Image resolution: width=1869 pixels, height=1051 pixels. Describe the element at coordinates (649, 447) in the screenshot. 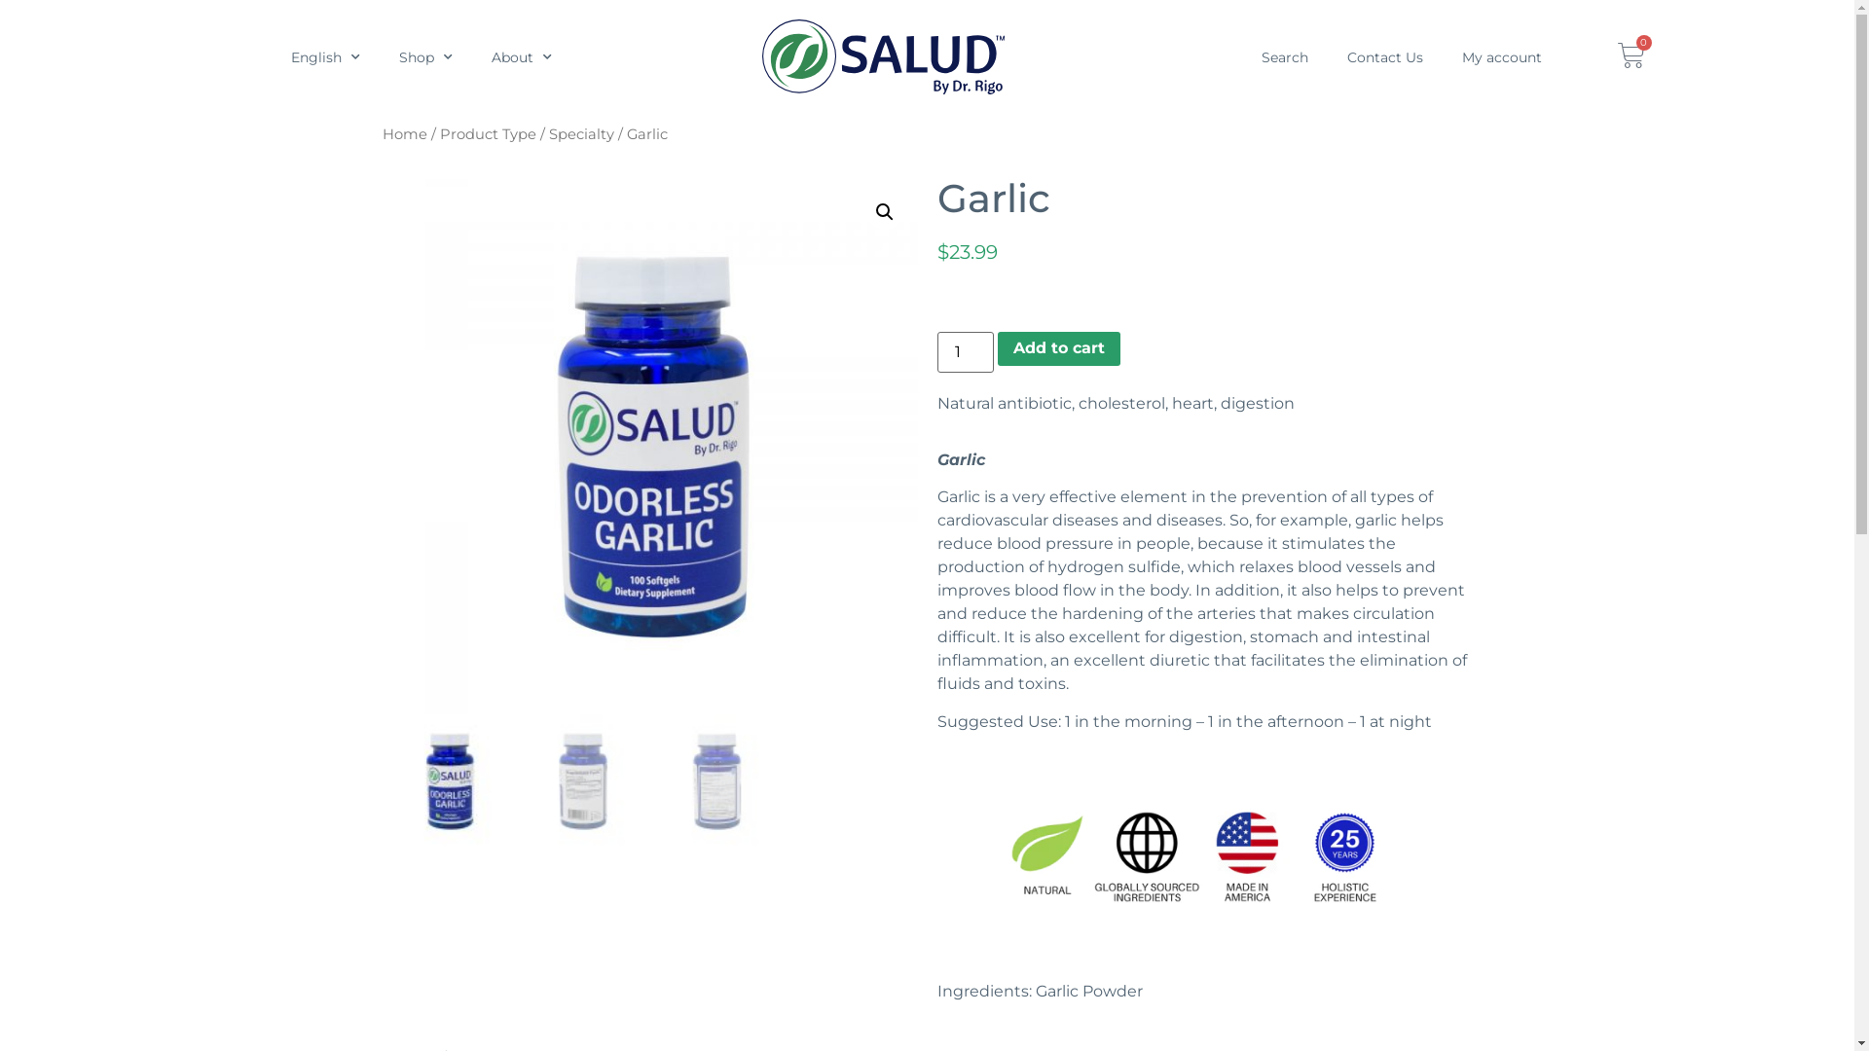

I see `Garlic 1` at that location.